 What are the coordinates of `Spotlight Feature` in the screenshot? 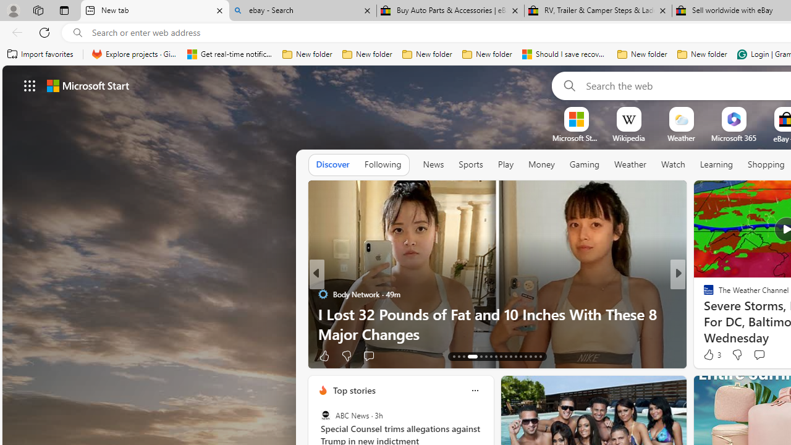 It's located at (703, 294).